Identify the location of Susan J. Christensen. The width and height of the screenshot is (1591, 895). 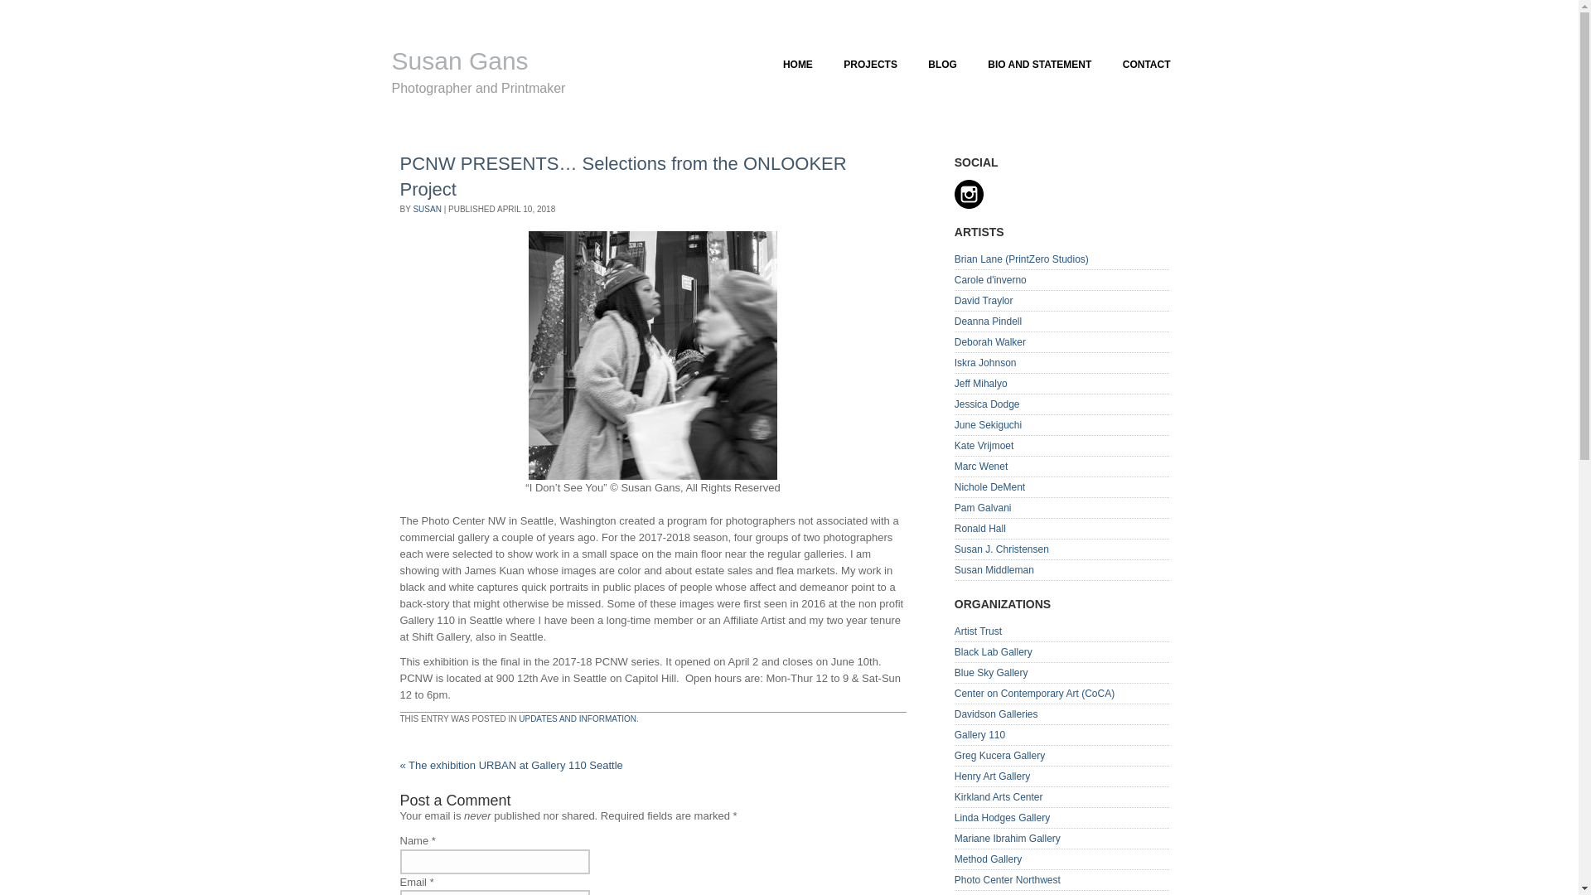
(1001, 549).